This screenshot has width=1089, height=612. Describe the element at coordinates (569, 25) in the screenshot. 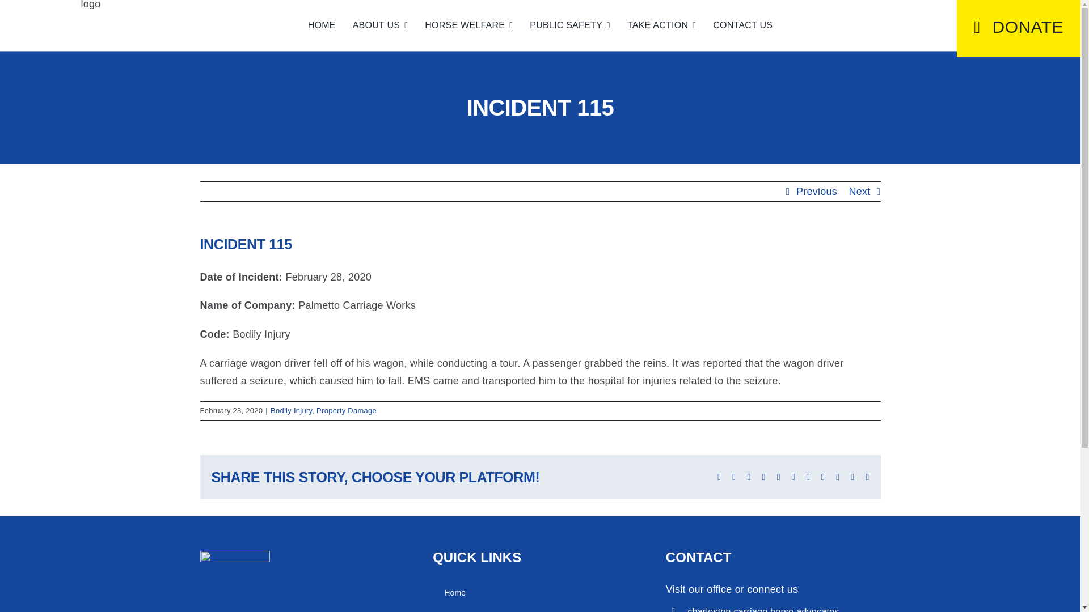

I see `PUBLIC SAFETY` at that location.